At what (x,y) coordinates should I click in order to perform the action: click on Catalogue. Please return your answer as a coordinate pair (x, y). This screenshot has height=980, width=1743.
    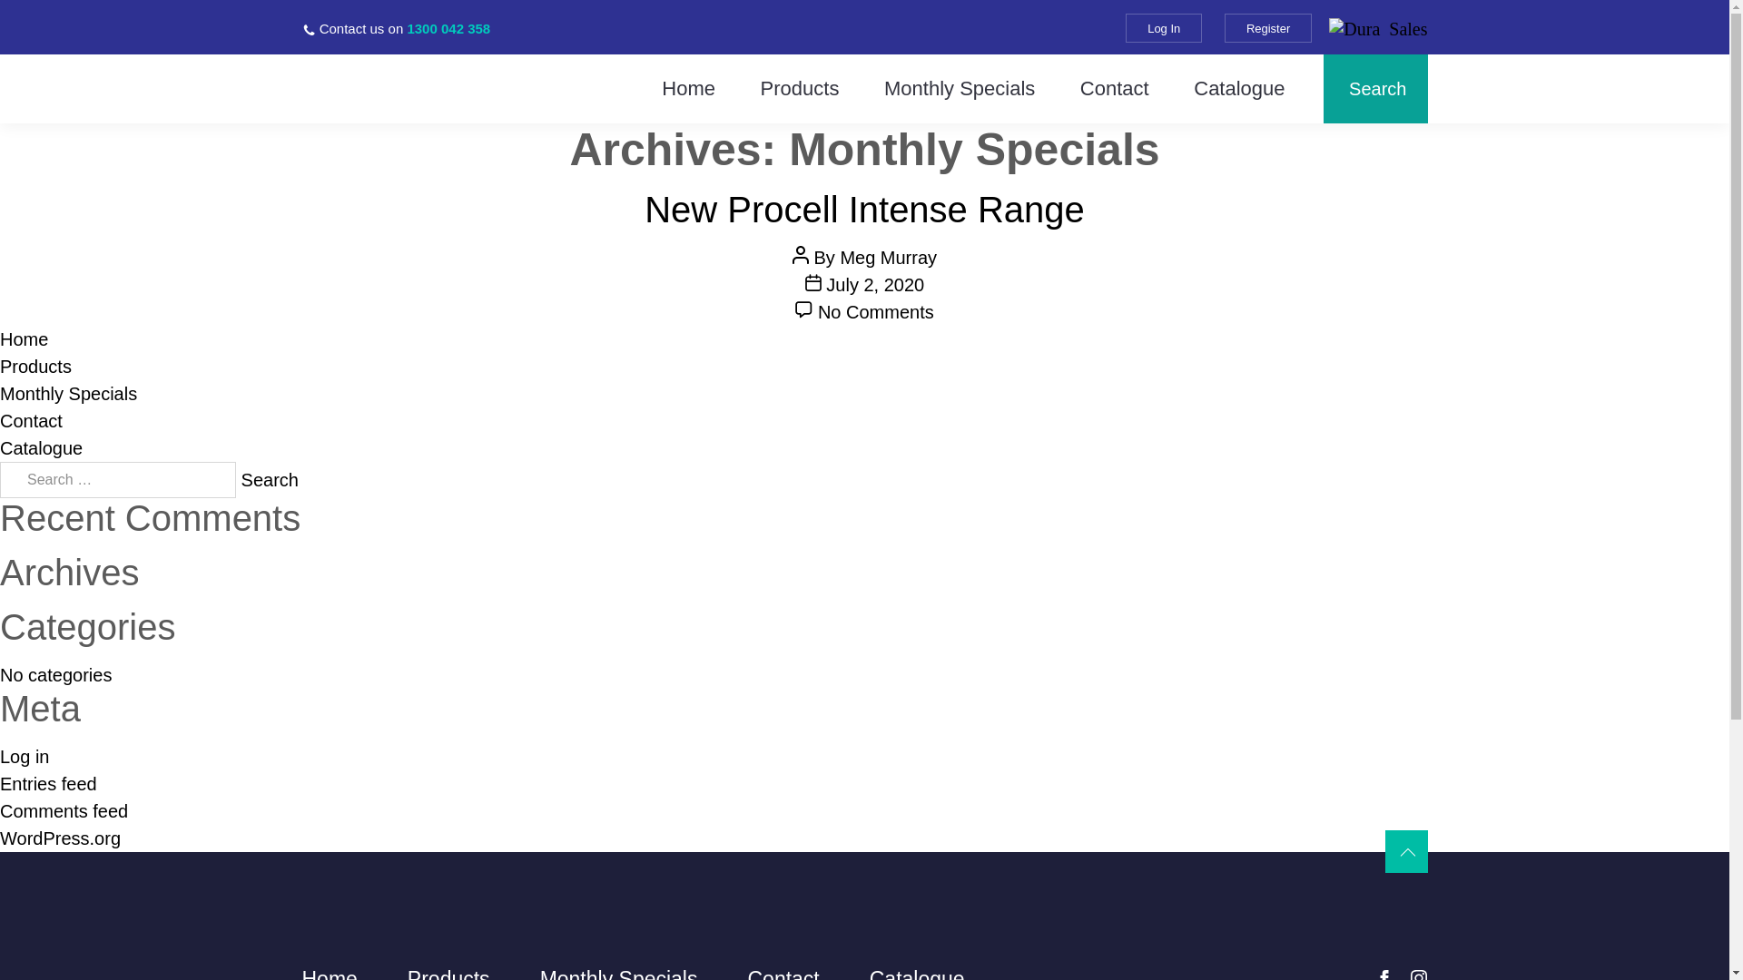
    Looking at the image, I should click on (1239, 89).